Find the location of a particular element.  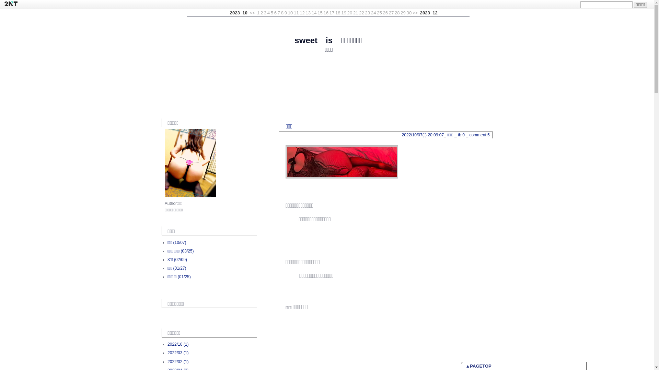

tb:0 is located at coordinates (461, 135).